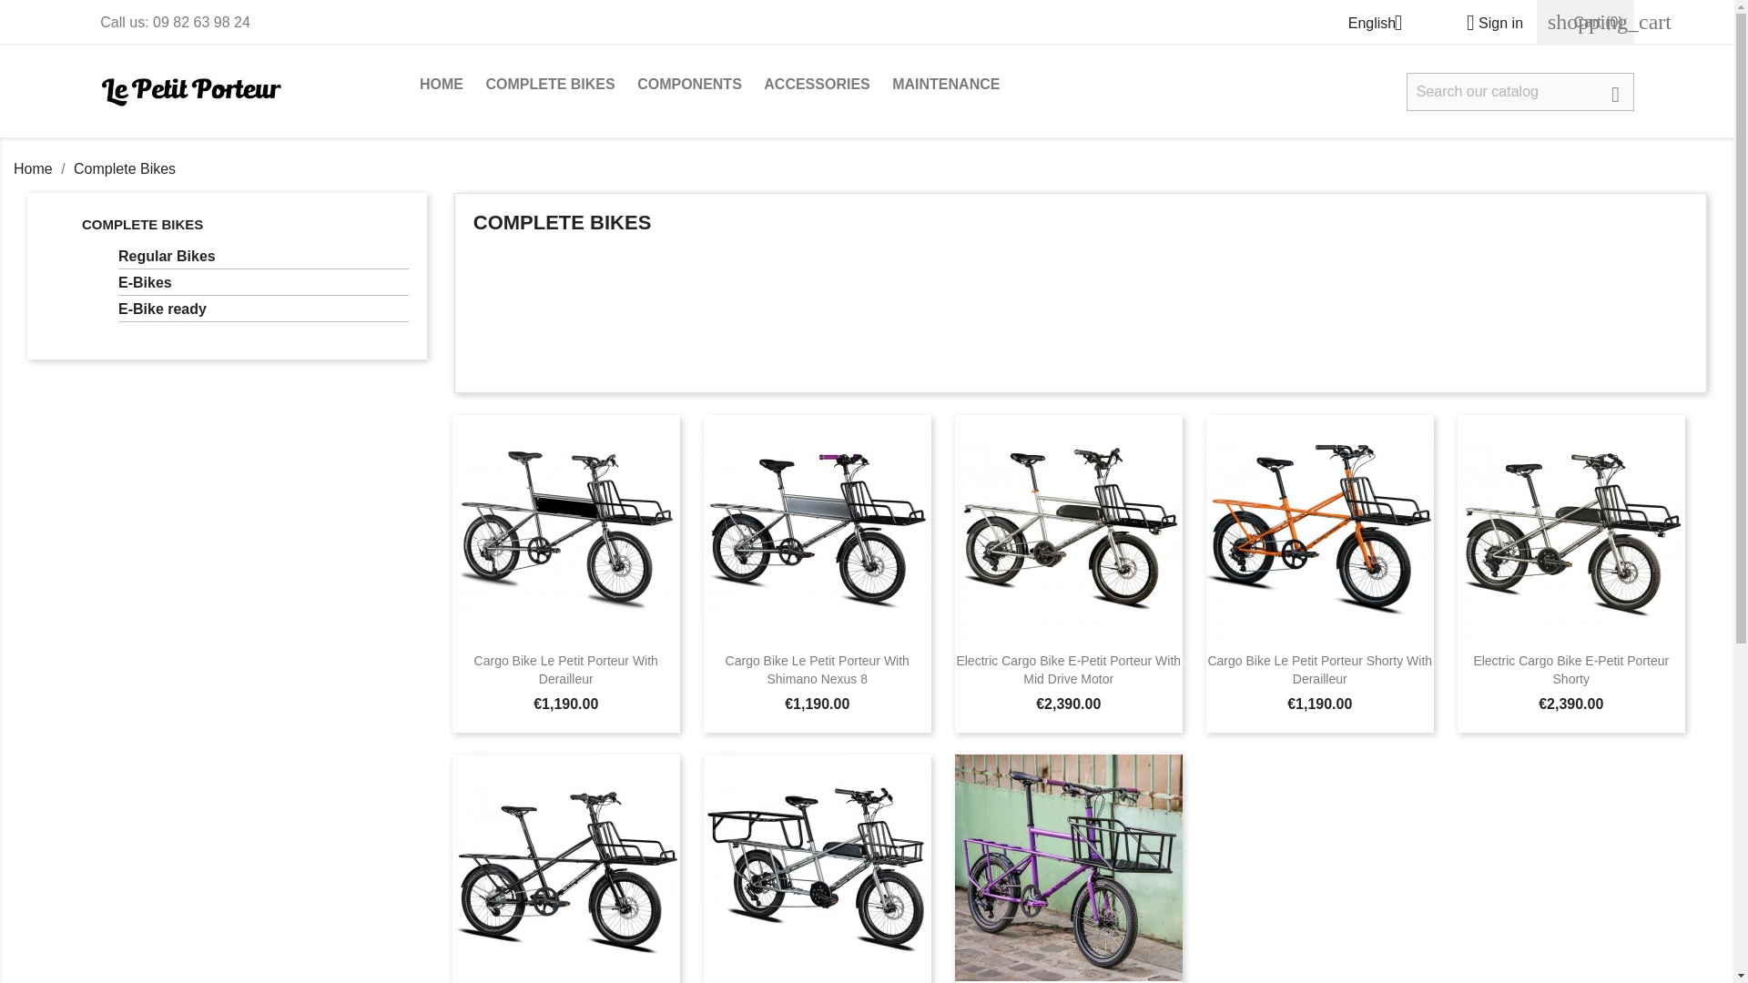 Image resolution: width=1748 pixels, height=983 pixels. Describe the element at coordinates (124, 169) in the screenshot. I see `Complete Bikes` at that location.